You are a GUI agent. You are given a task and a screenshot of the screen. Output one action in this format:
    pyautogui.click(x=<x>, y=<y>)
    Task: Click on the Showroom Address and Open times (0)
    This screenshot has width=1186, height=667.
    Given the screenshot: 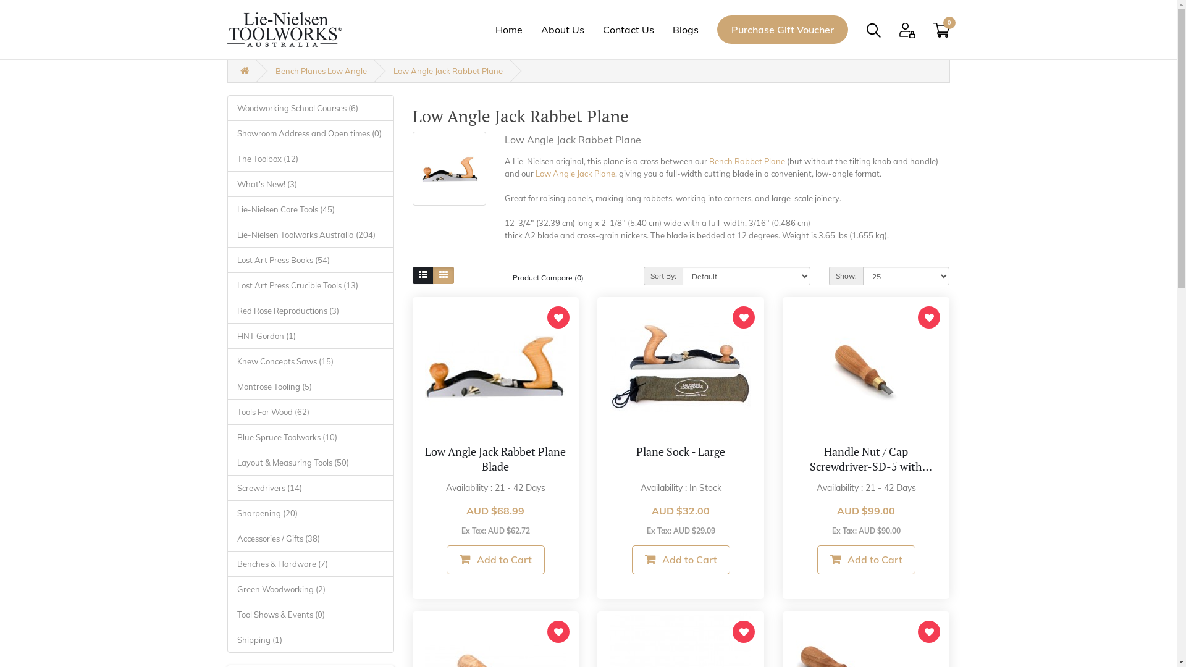 What is the action you would take?
    pyautogui.click(x=311, y=133)
    